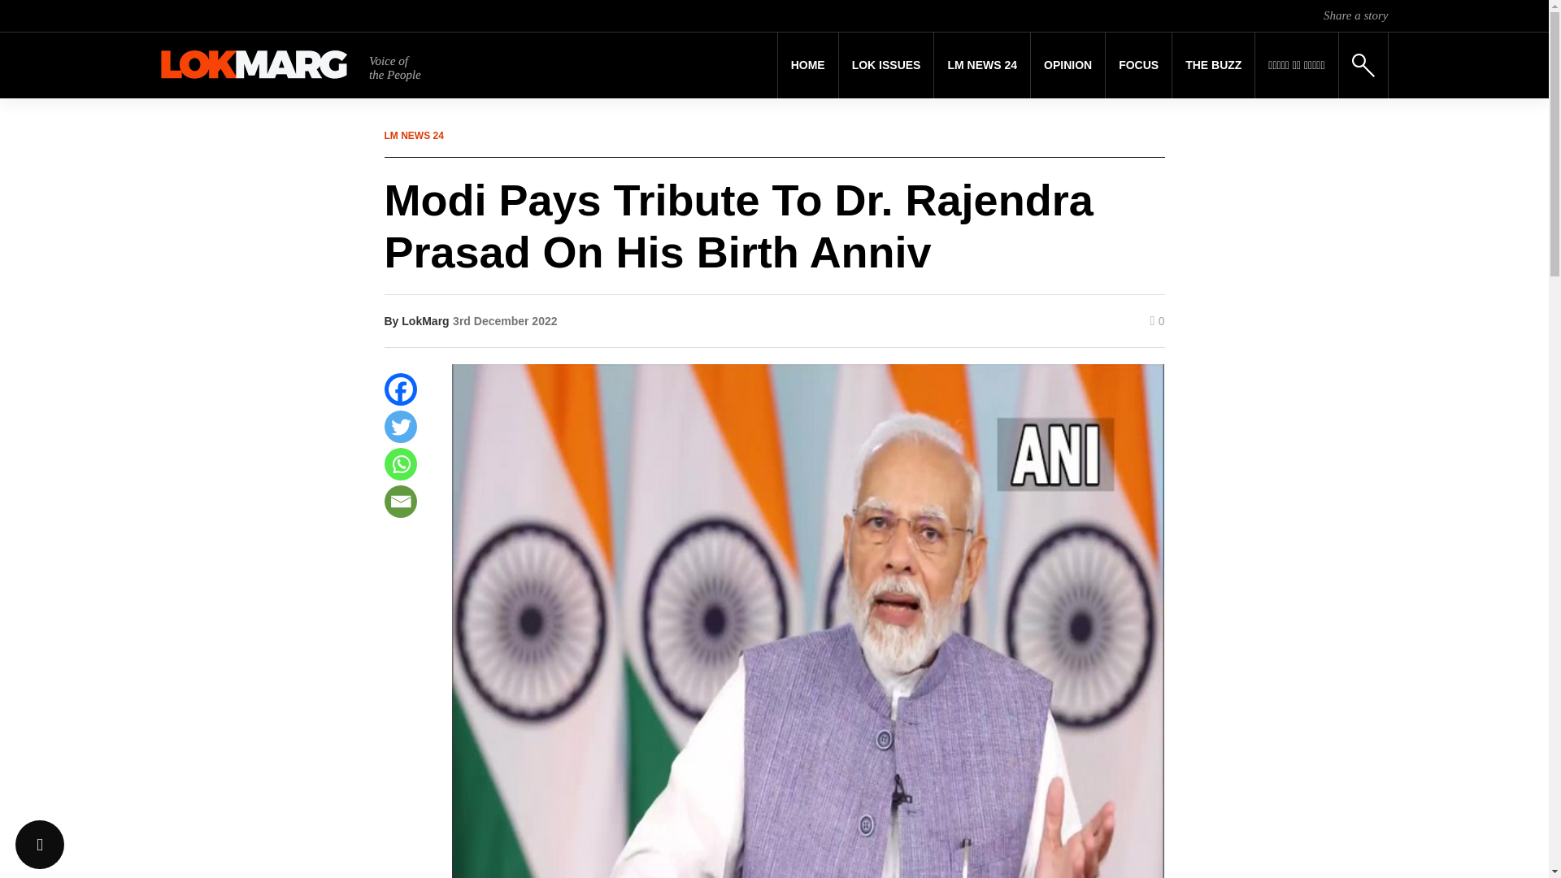 This screenshot has width=1561, height=878. Describe the element at coordinates (424, 320) in the screenshot. I see `LokMarg` at that location.